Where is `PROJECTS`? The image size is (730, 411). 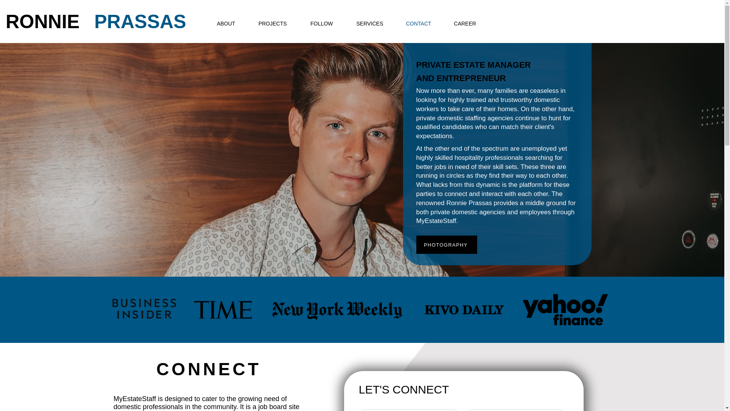
PROJECTS is located at coordinates (272, 24).